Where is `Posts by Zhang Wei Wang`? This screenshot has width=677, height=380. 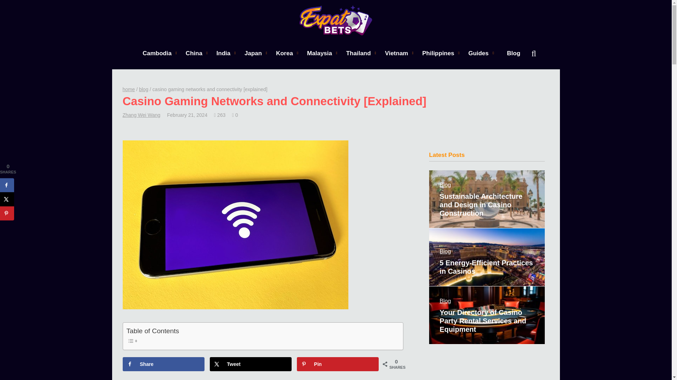 Posts by Zhang Wei Wang is located at coordinates (141, 115).